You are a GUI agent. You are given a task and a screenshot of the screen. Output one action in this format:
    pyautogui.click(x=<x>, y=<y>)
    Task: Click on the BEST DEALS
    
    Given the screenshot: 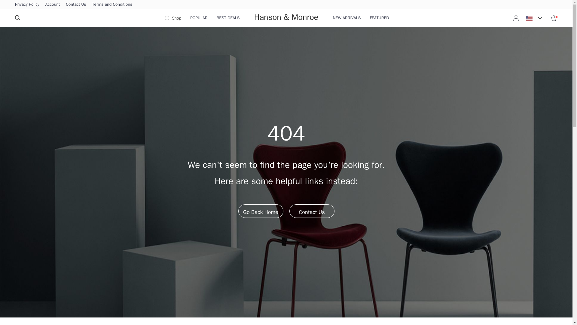 What is the action you would take?
    pyautogui.click(x=228, y=18)
    